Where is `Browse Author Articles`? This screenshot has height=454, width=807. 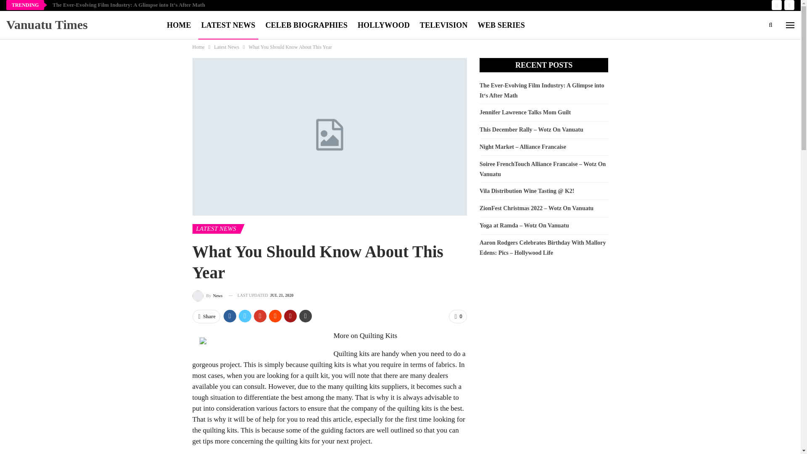
Browse Author Articles is located at coordinates (208, 296).